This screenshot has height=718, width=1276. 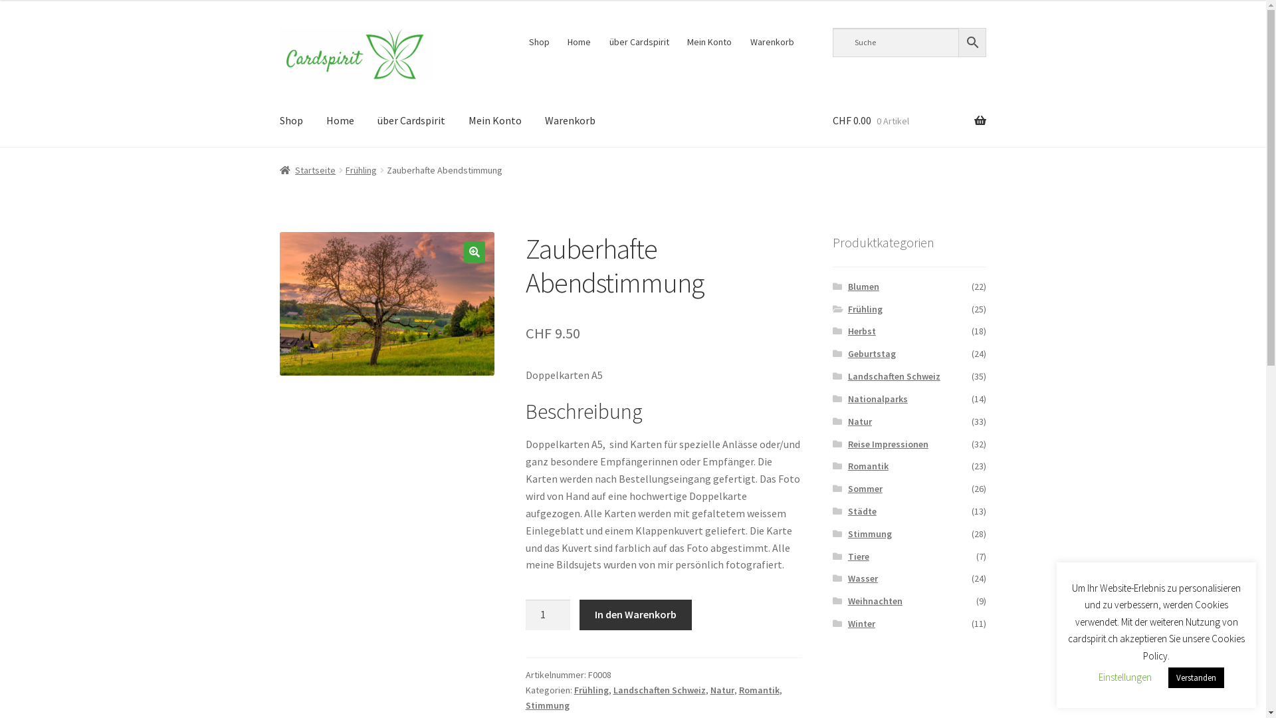 What do you see at coordinates (868, 466) in the screenshot?
I see `Romantik` at bounding box center [868, 466].